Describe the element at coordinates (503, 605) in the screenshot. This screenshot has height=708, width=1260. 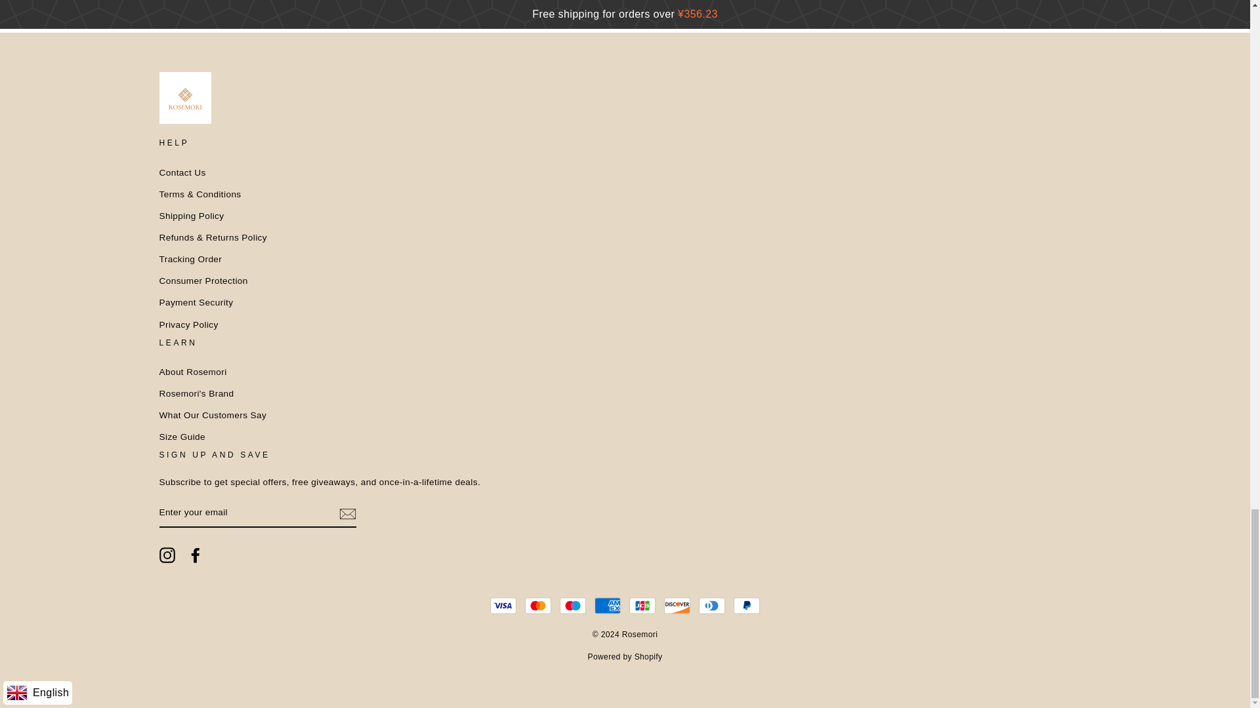
I see `Visa` at that location.